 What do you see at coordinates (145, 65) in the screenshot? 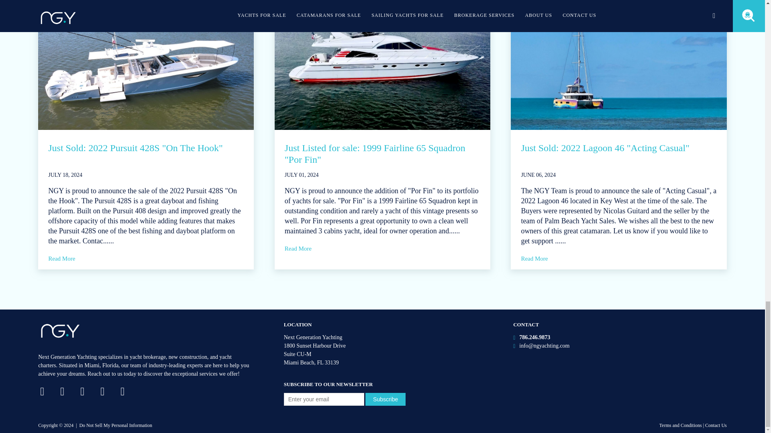
I see `Just Sold: 2022 Pursuit 428S ` at bounding box center [145, 65].